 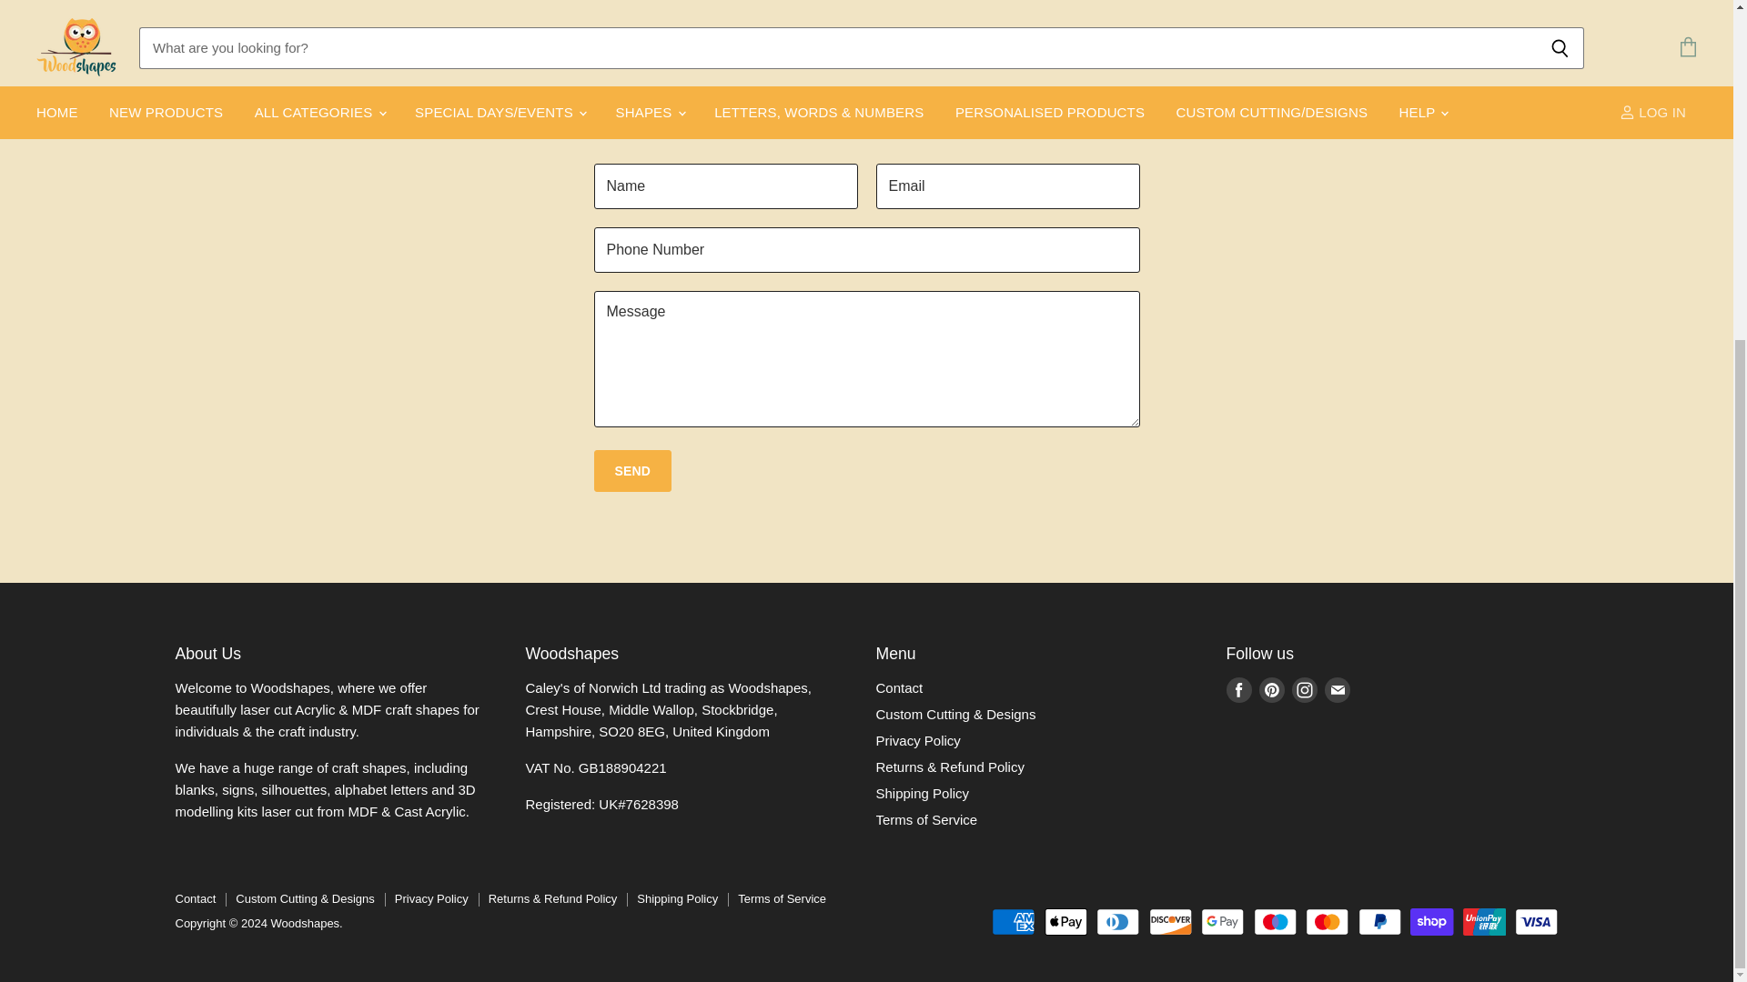 What do you see at coordinates (1239, 689) in the screenshot?
I see `Facebook` at bounding box center [1239, 689].